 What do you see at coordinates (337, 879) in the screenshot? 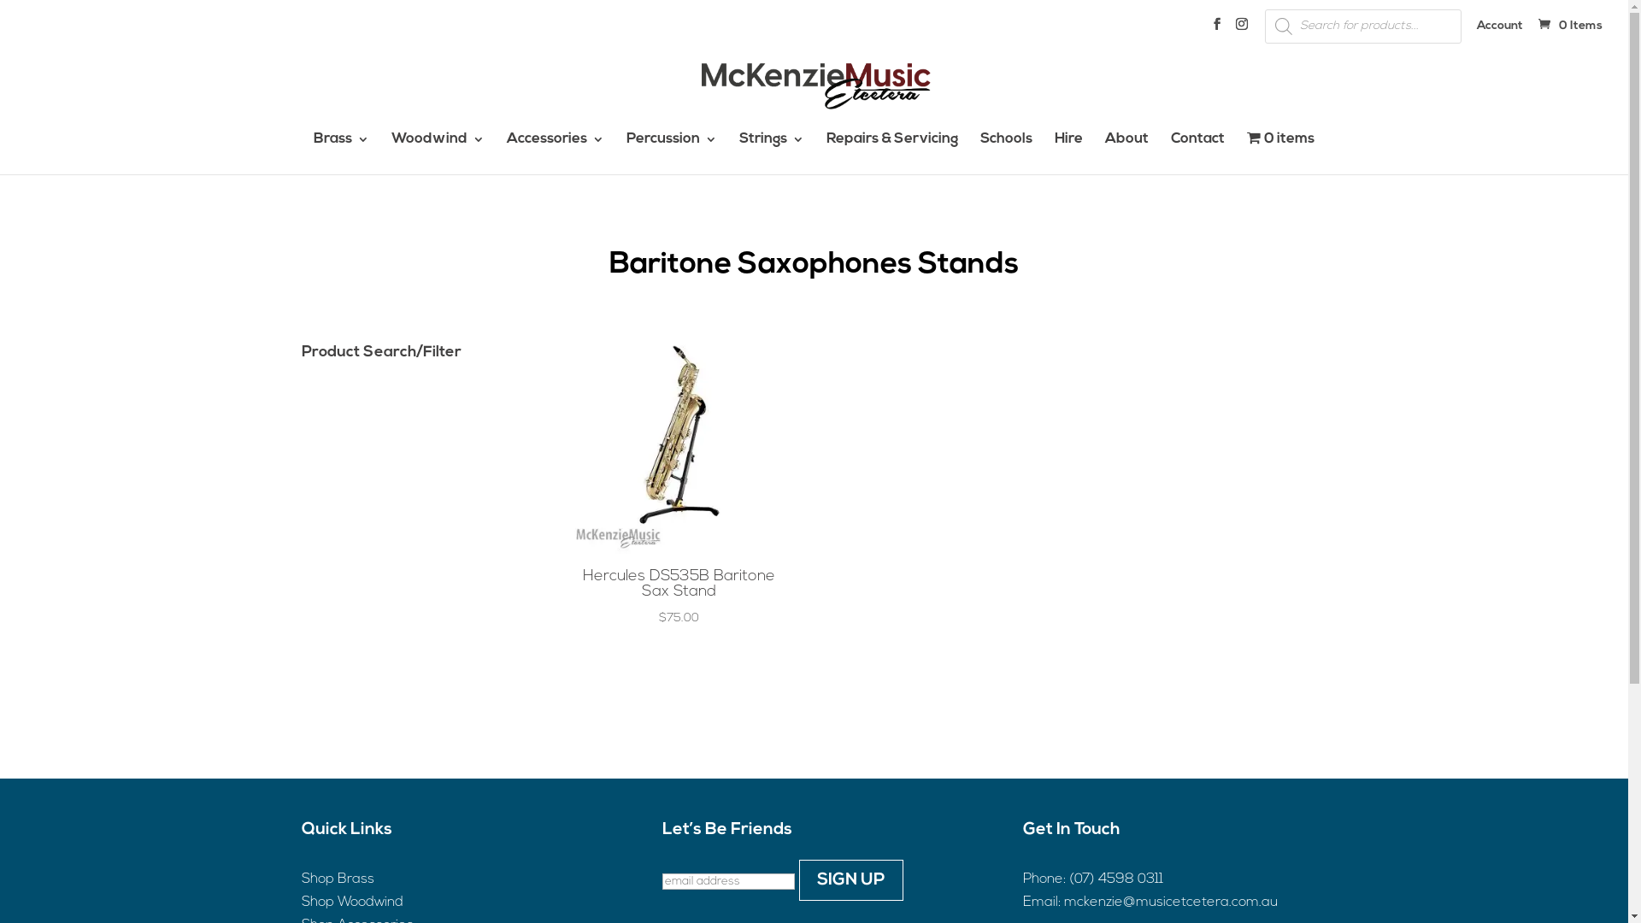
I see `Shop Brass` at bounding box center [337, 879].